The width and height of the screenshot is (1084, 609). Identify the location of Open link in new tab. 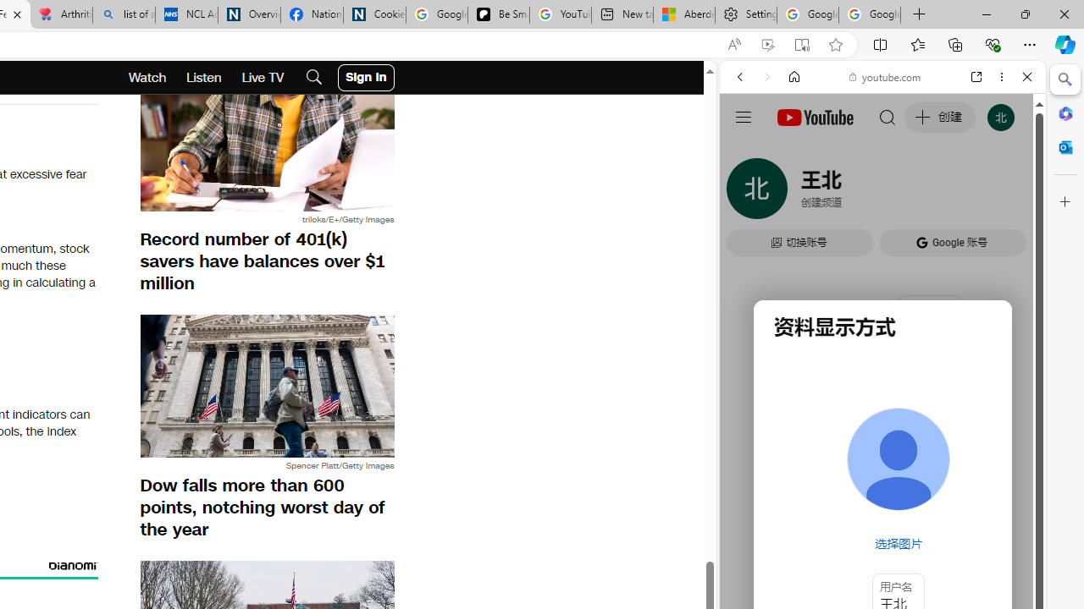
(976, 77).